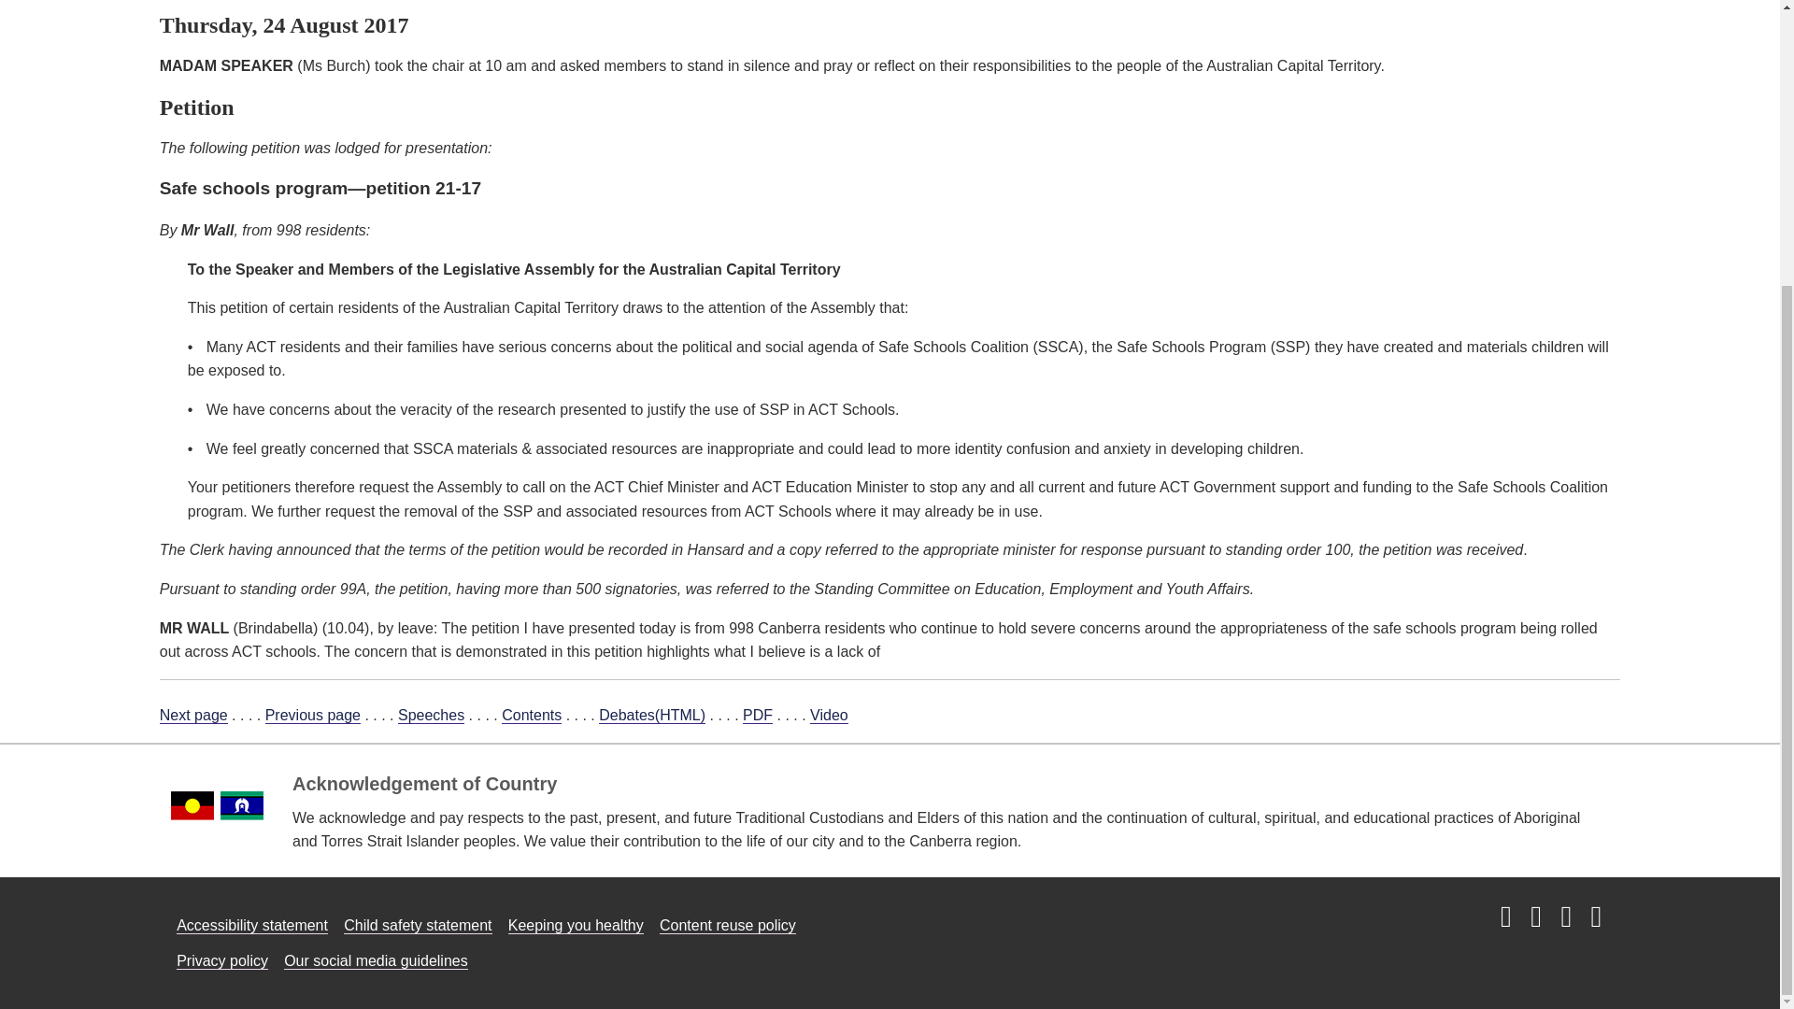 The height and width of the screenshot is (1009, 1794). What do you see at coordinates (830, 716) in the screenshot?
I see `Video` at bounding box center [830, 716].